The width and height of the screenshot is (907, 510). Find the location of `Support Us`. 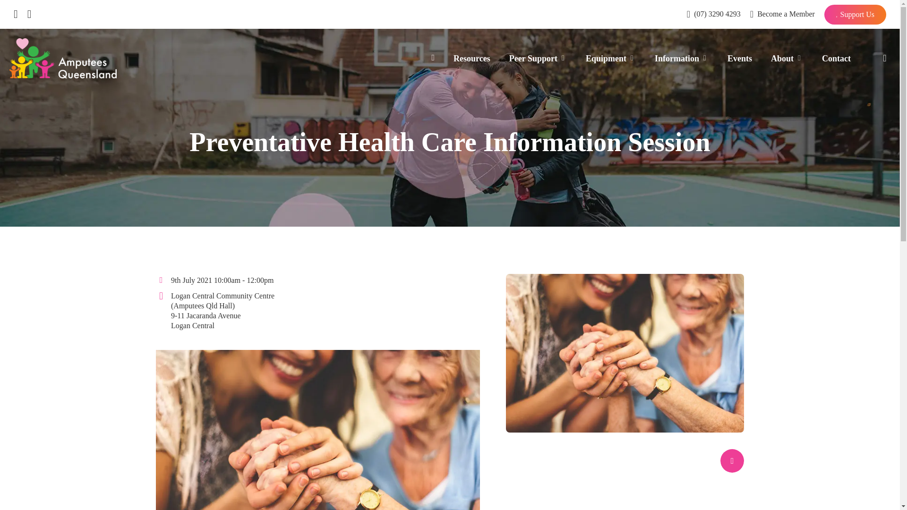

Support Us is located at coordinates (855, 14).